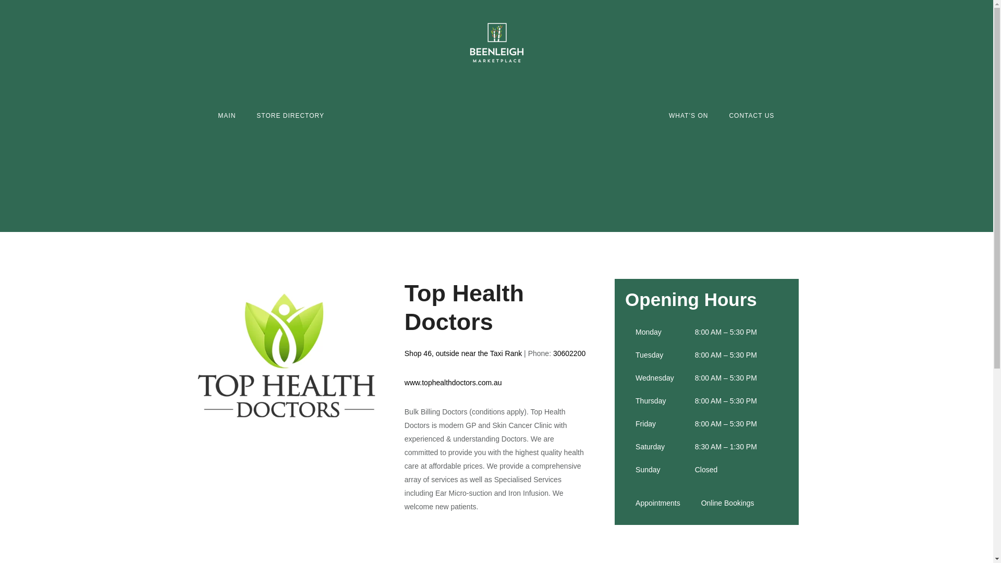 The width and height of the screenshot is (1001, 563). Describe the element at coordinates (728, 503) in the screenshot. I see `Online Bookings` at that location.